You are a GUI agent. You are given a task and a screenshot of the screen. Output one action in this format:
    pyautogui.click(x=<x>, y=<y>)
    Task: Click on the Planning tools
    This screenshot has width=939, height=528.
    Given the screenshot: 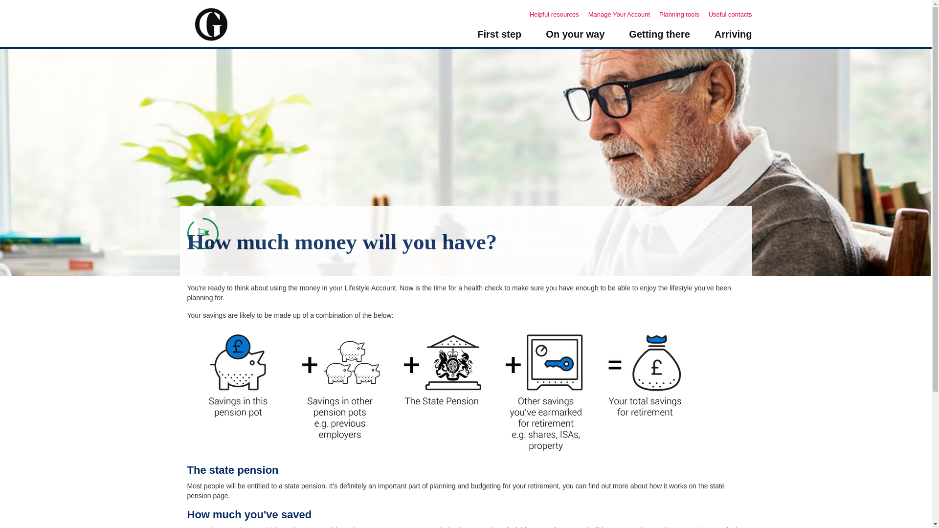 What is the action you would take?
    pyautogui.click(x=683, y=14)
    